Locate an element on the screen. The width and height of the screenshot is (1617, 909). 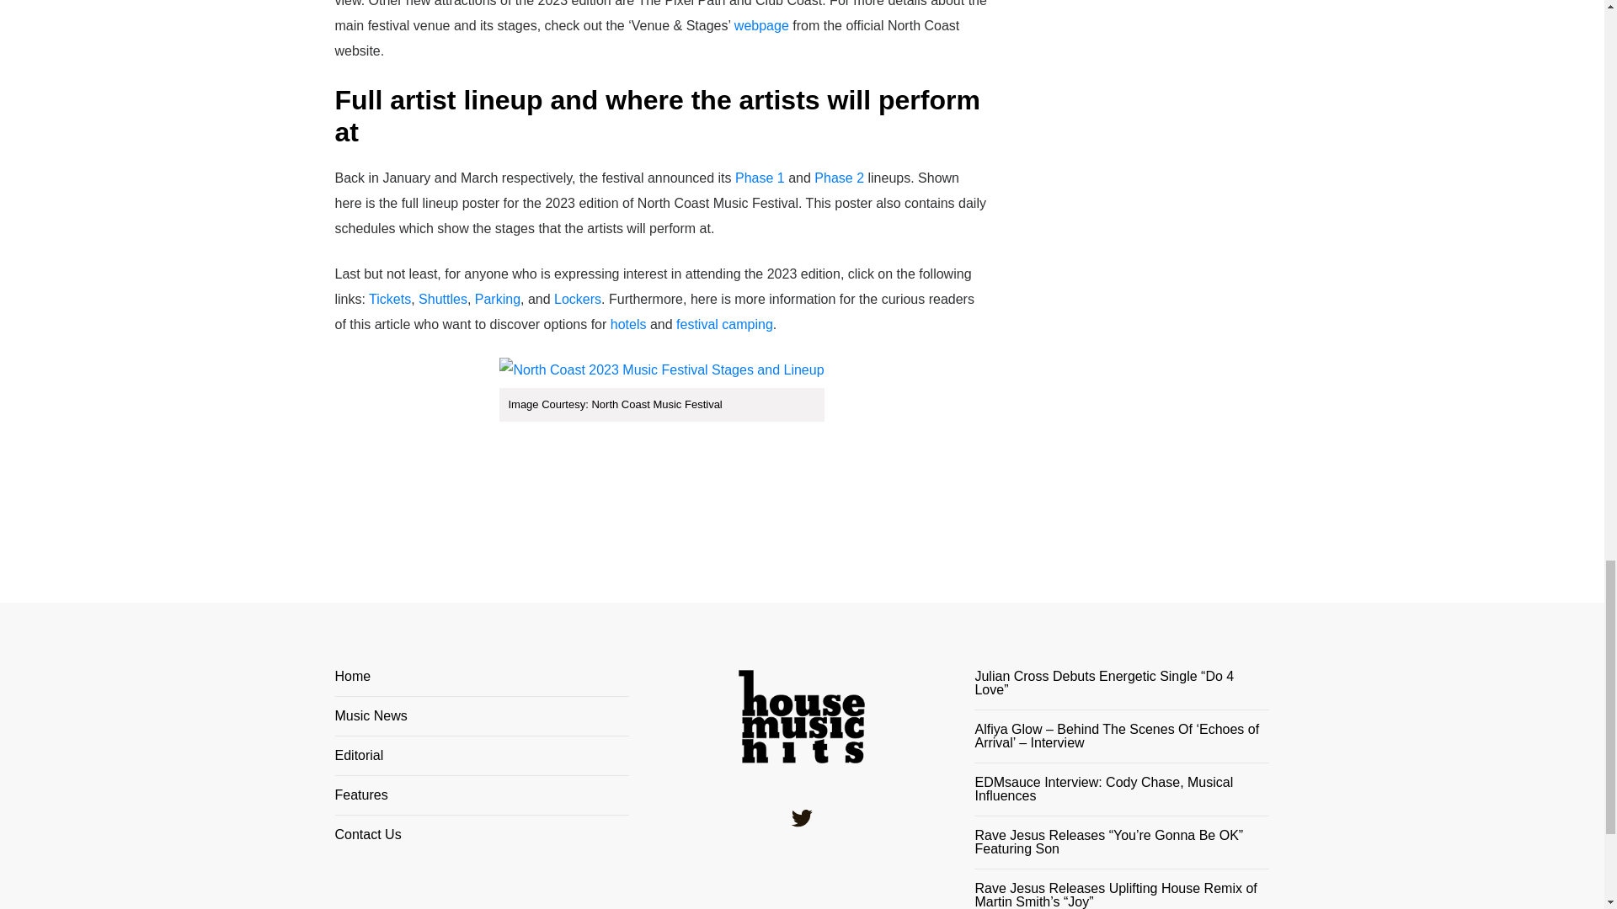
Tickets is located at coordinates (389, 298).